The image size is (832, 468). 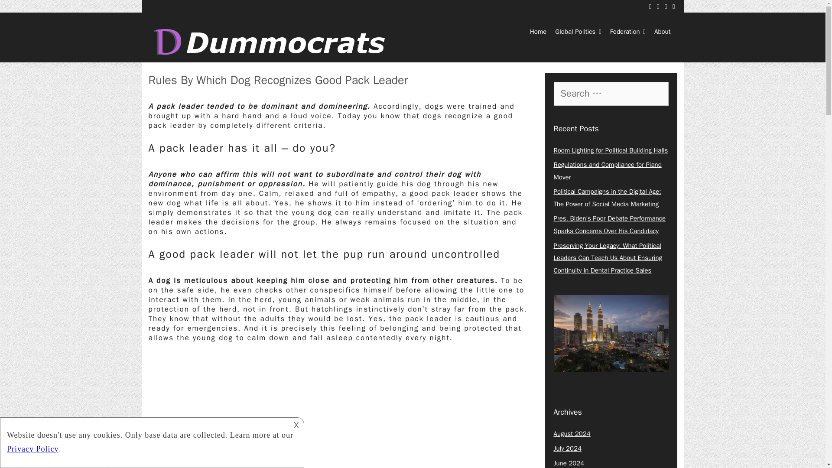 What do you see at coordinates (572, 433) in the screenshot?
I see `August 2024` at bounding box center [572, 433].